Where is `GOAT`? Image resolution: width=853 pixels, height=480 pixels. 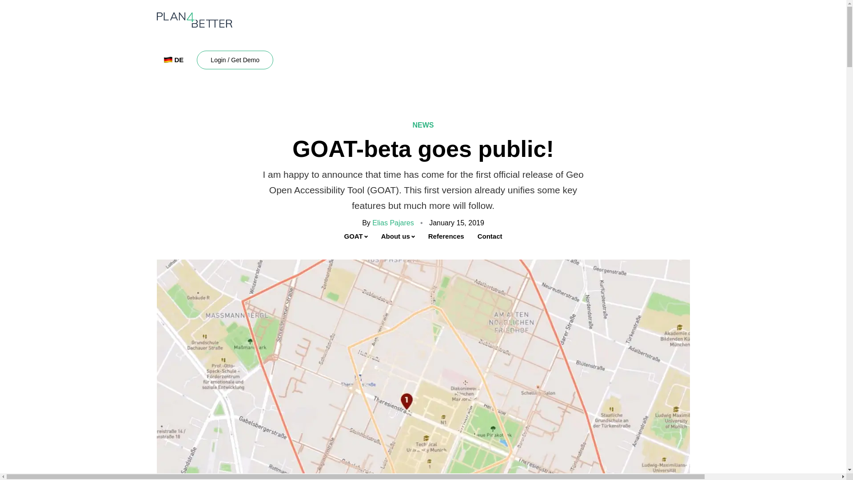 GOAT is located at coordinates (356, 236).